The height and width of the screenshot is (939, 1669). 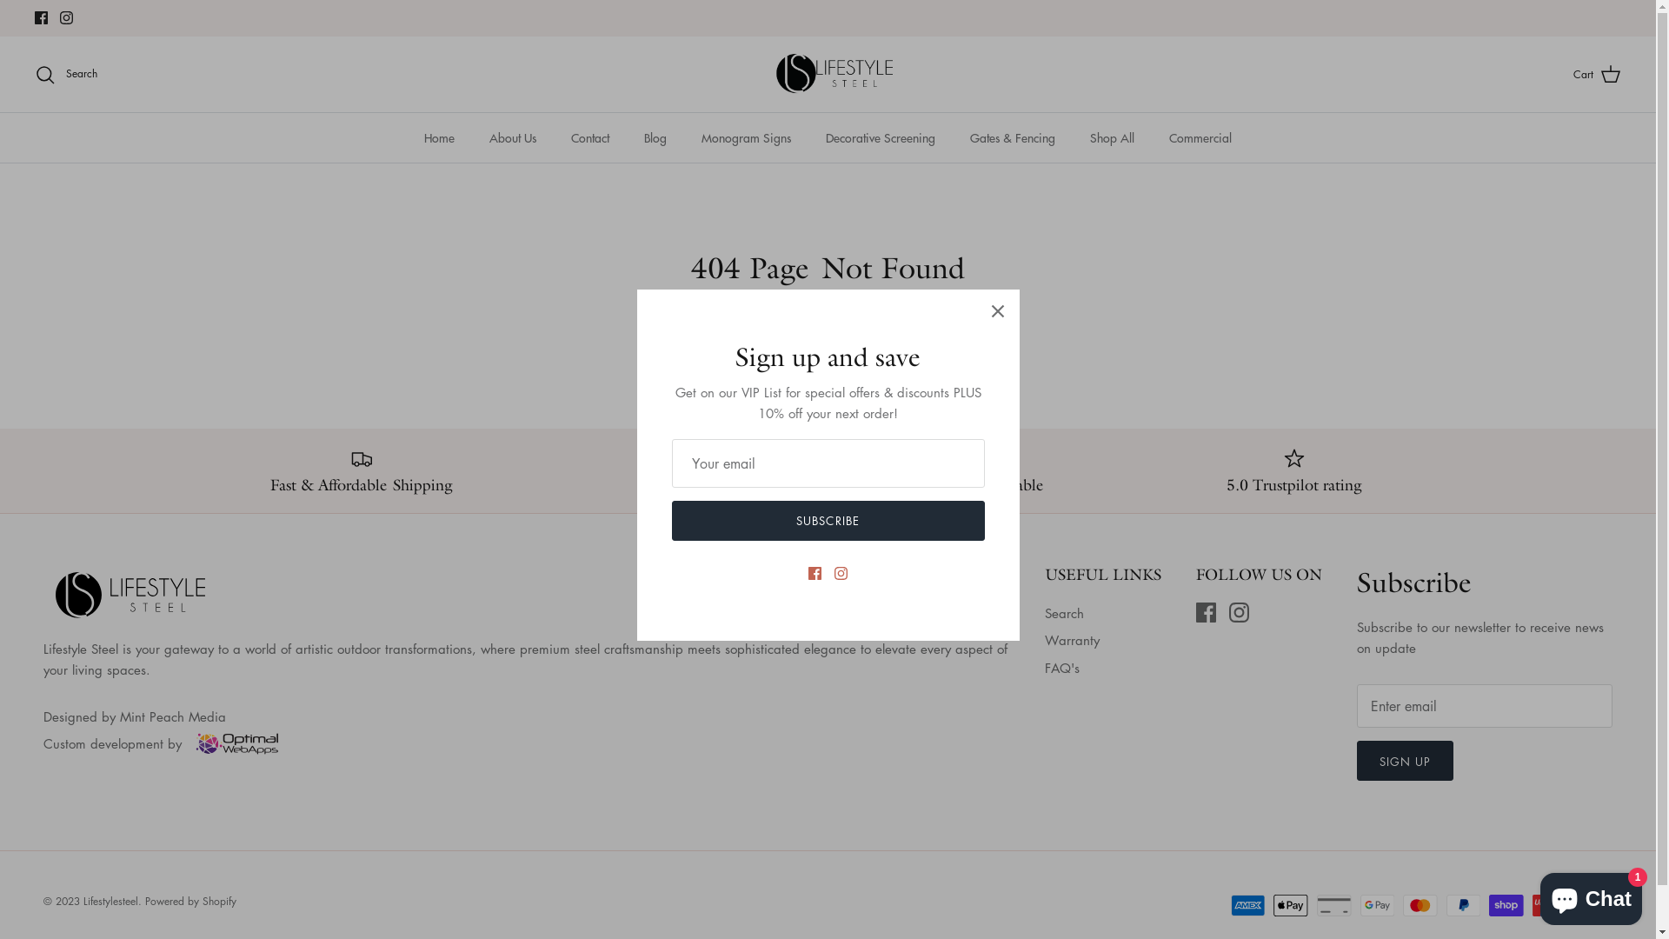 I want to click on try a search, so click(x=957, y=331).